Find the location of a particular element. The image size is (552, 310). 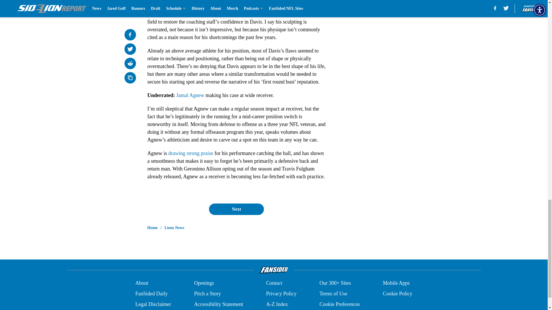

Lions News is located at coordinates (174, 228).